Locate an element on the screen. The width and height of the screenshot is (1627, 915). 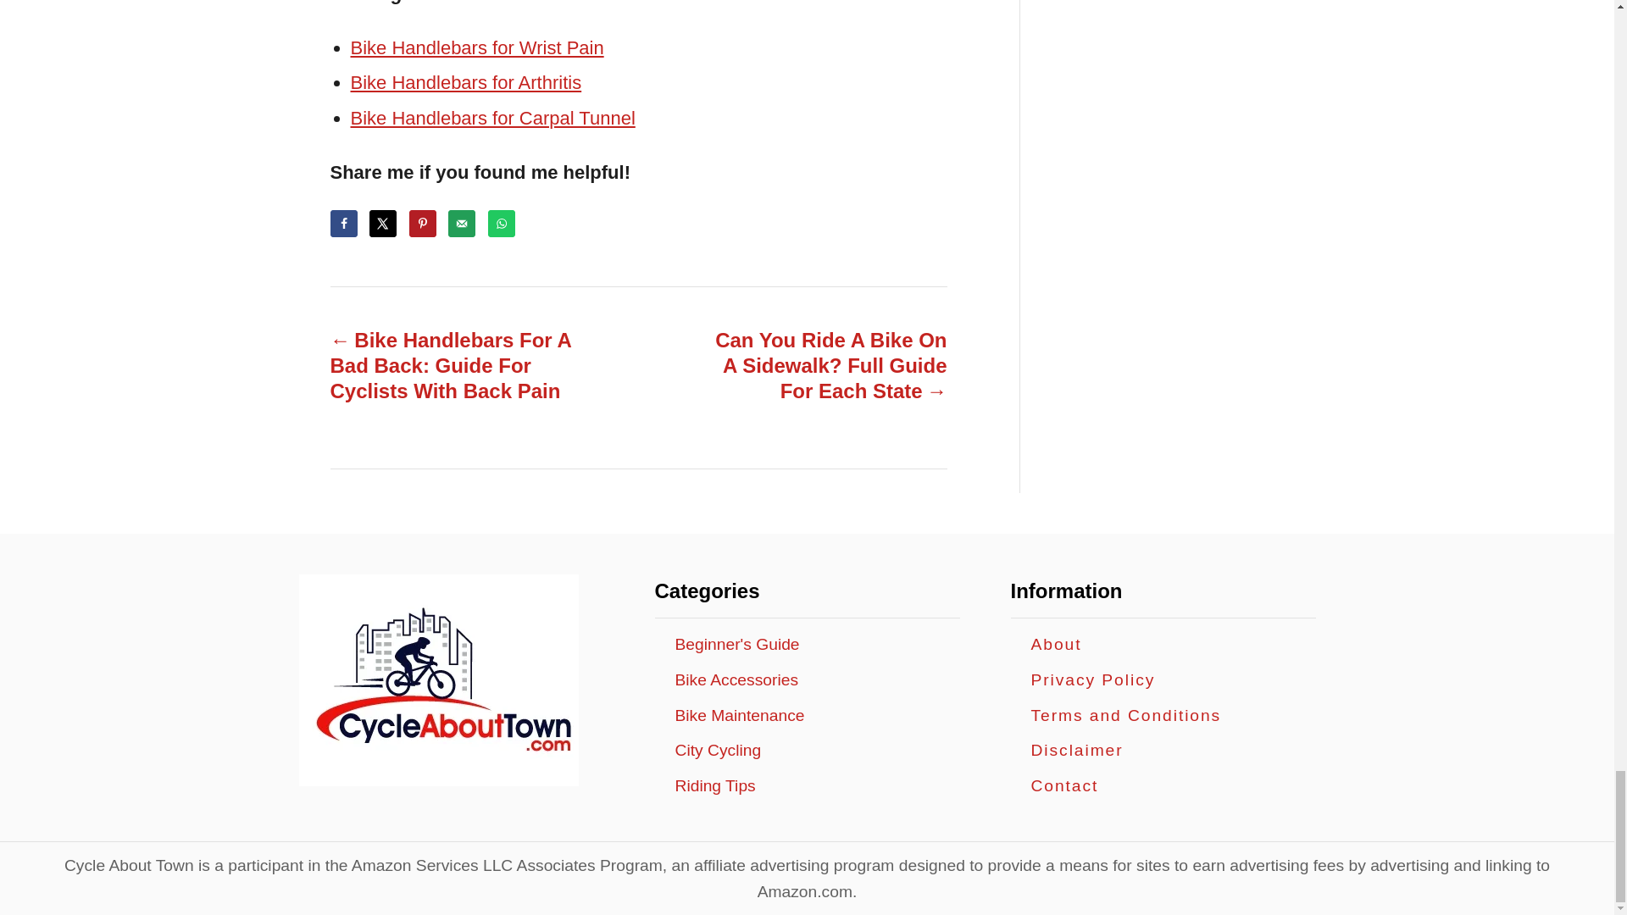
Share on Facebook is located at coordinates (344, 224).